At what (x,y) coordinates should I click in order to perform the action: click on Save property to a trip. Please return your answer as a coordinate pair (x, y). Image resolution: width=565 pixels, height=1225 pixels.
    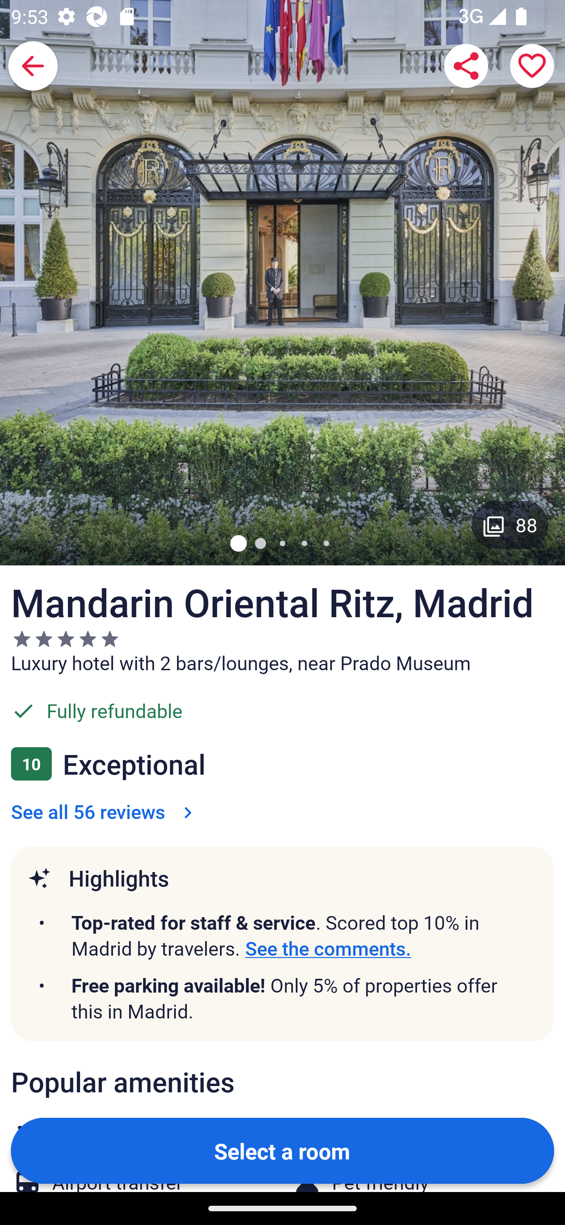
    Looking at the image, I should click on (532, 66).